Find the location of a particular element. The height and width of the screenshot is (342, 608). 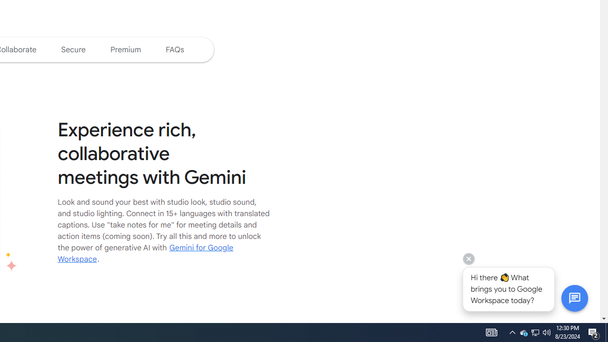

Gemini for Google Workspace is located at coordinates (145, 253).